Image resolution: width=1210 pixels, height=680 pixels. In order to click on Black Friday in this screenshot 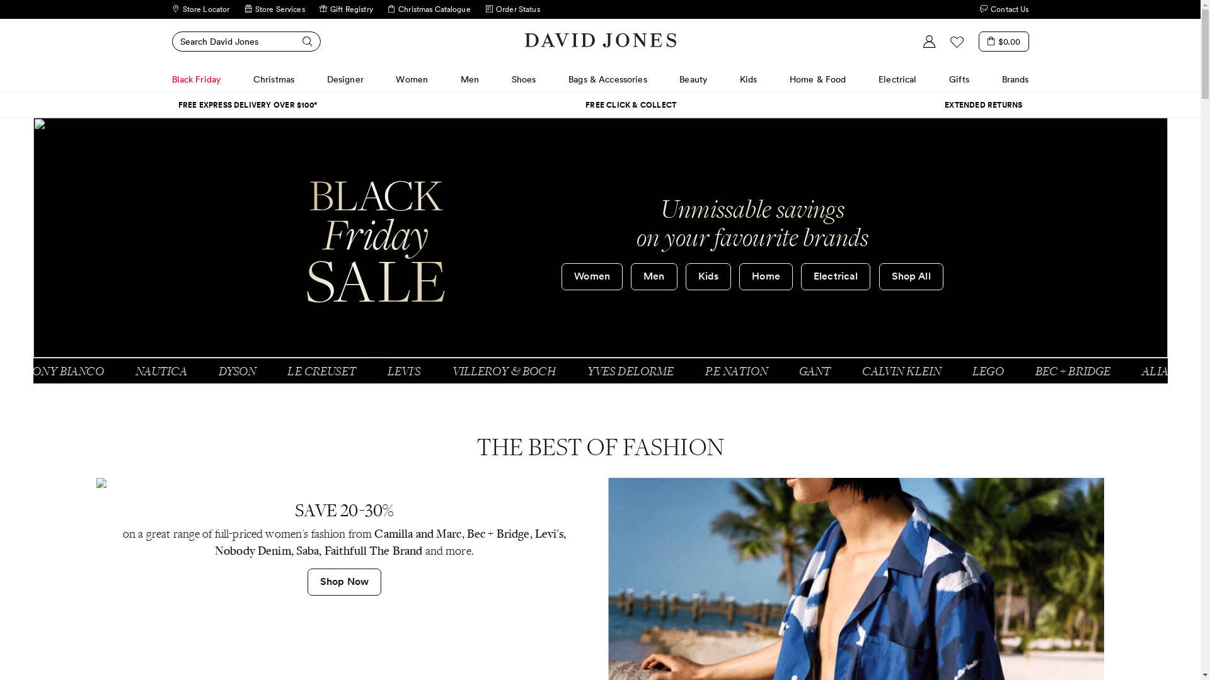, I will do `click(196, 79)`.